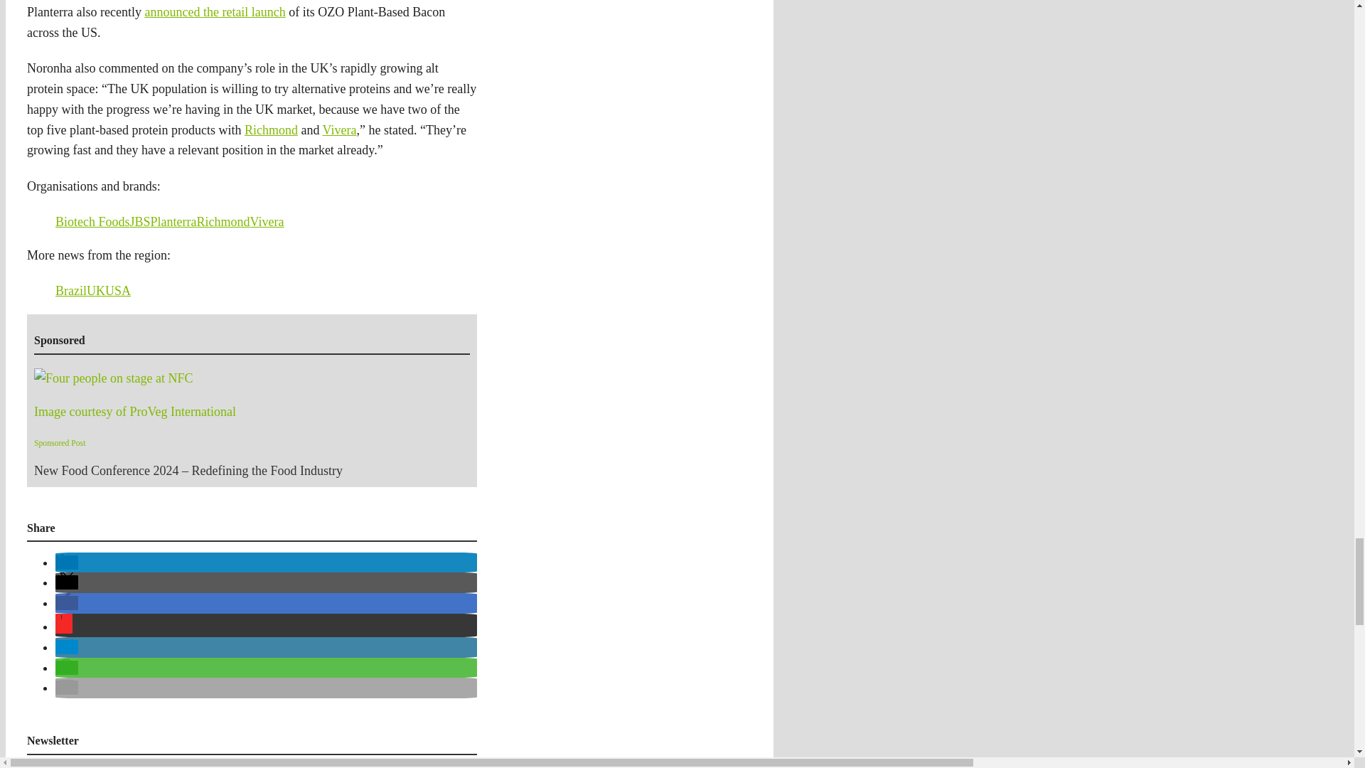 Image resolution: width=1365 pixels, height=768 pixels. I want to click on Vivera, so click(267, 222).